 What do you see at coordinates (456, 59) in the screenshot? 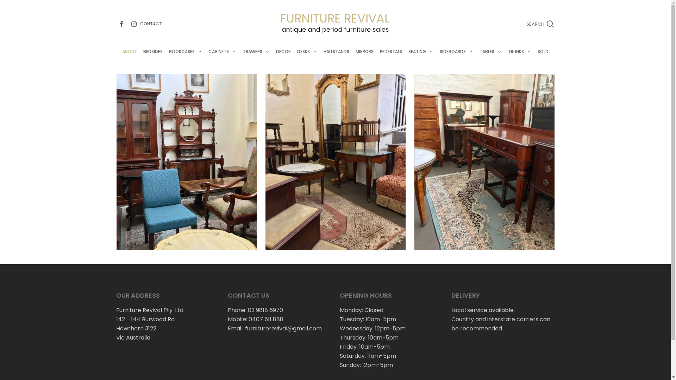
I see `SIDEBOARDS` at bounding box center [456, 59].